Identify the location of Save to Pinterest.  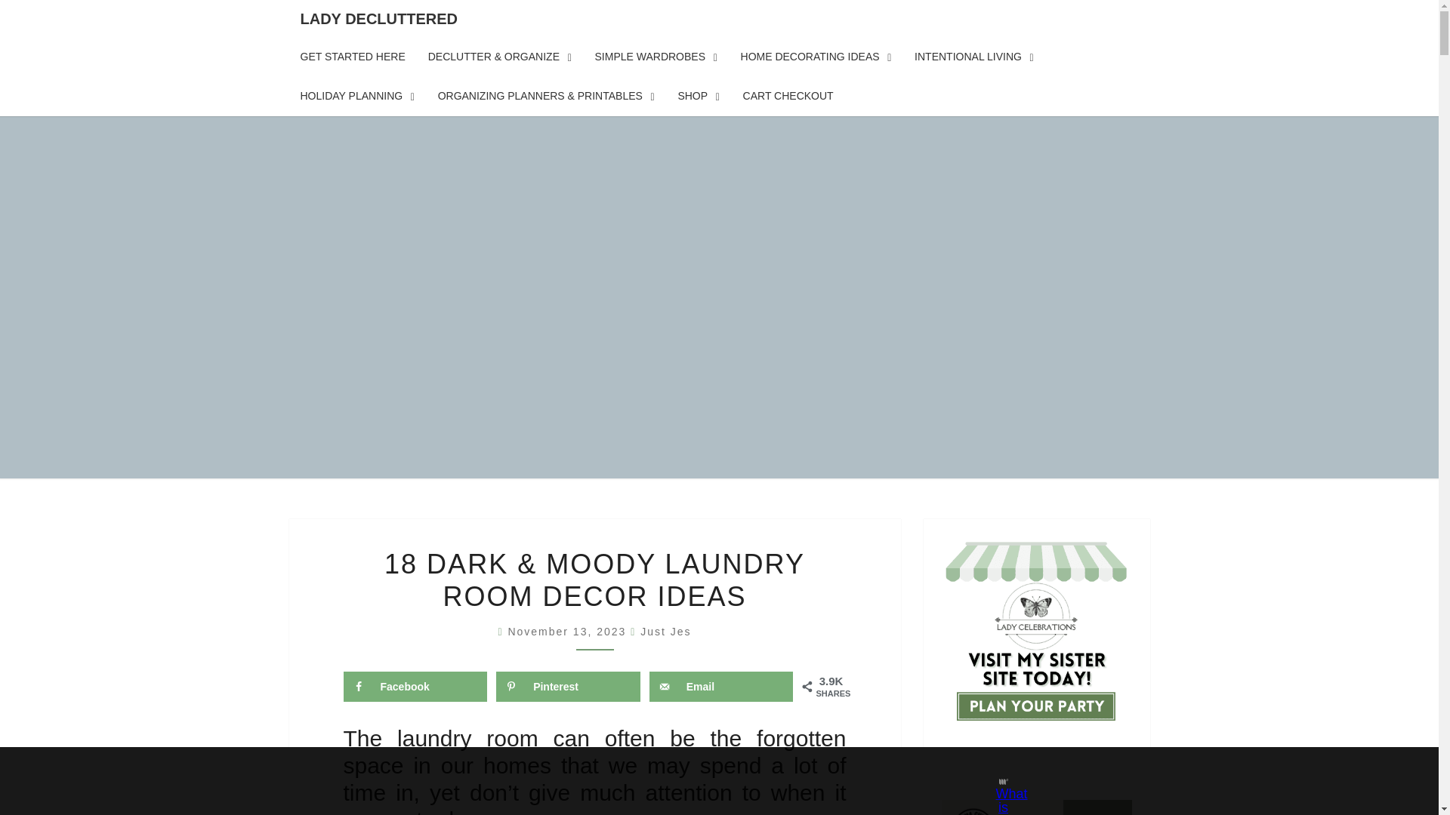
(568, 686).